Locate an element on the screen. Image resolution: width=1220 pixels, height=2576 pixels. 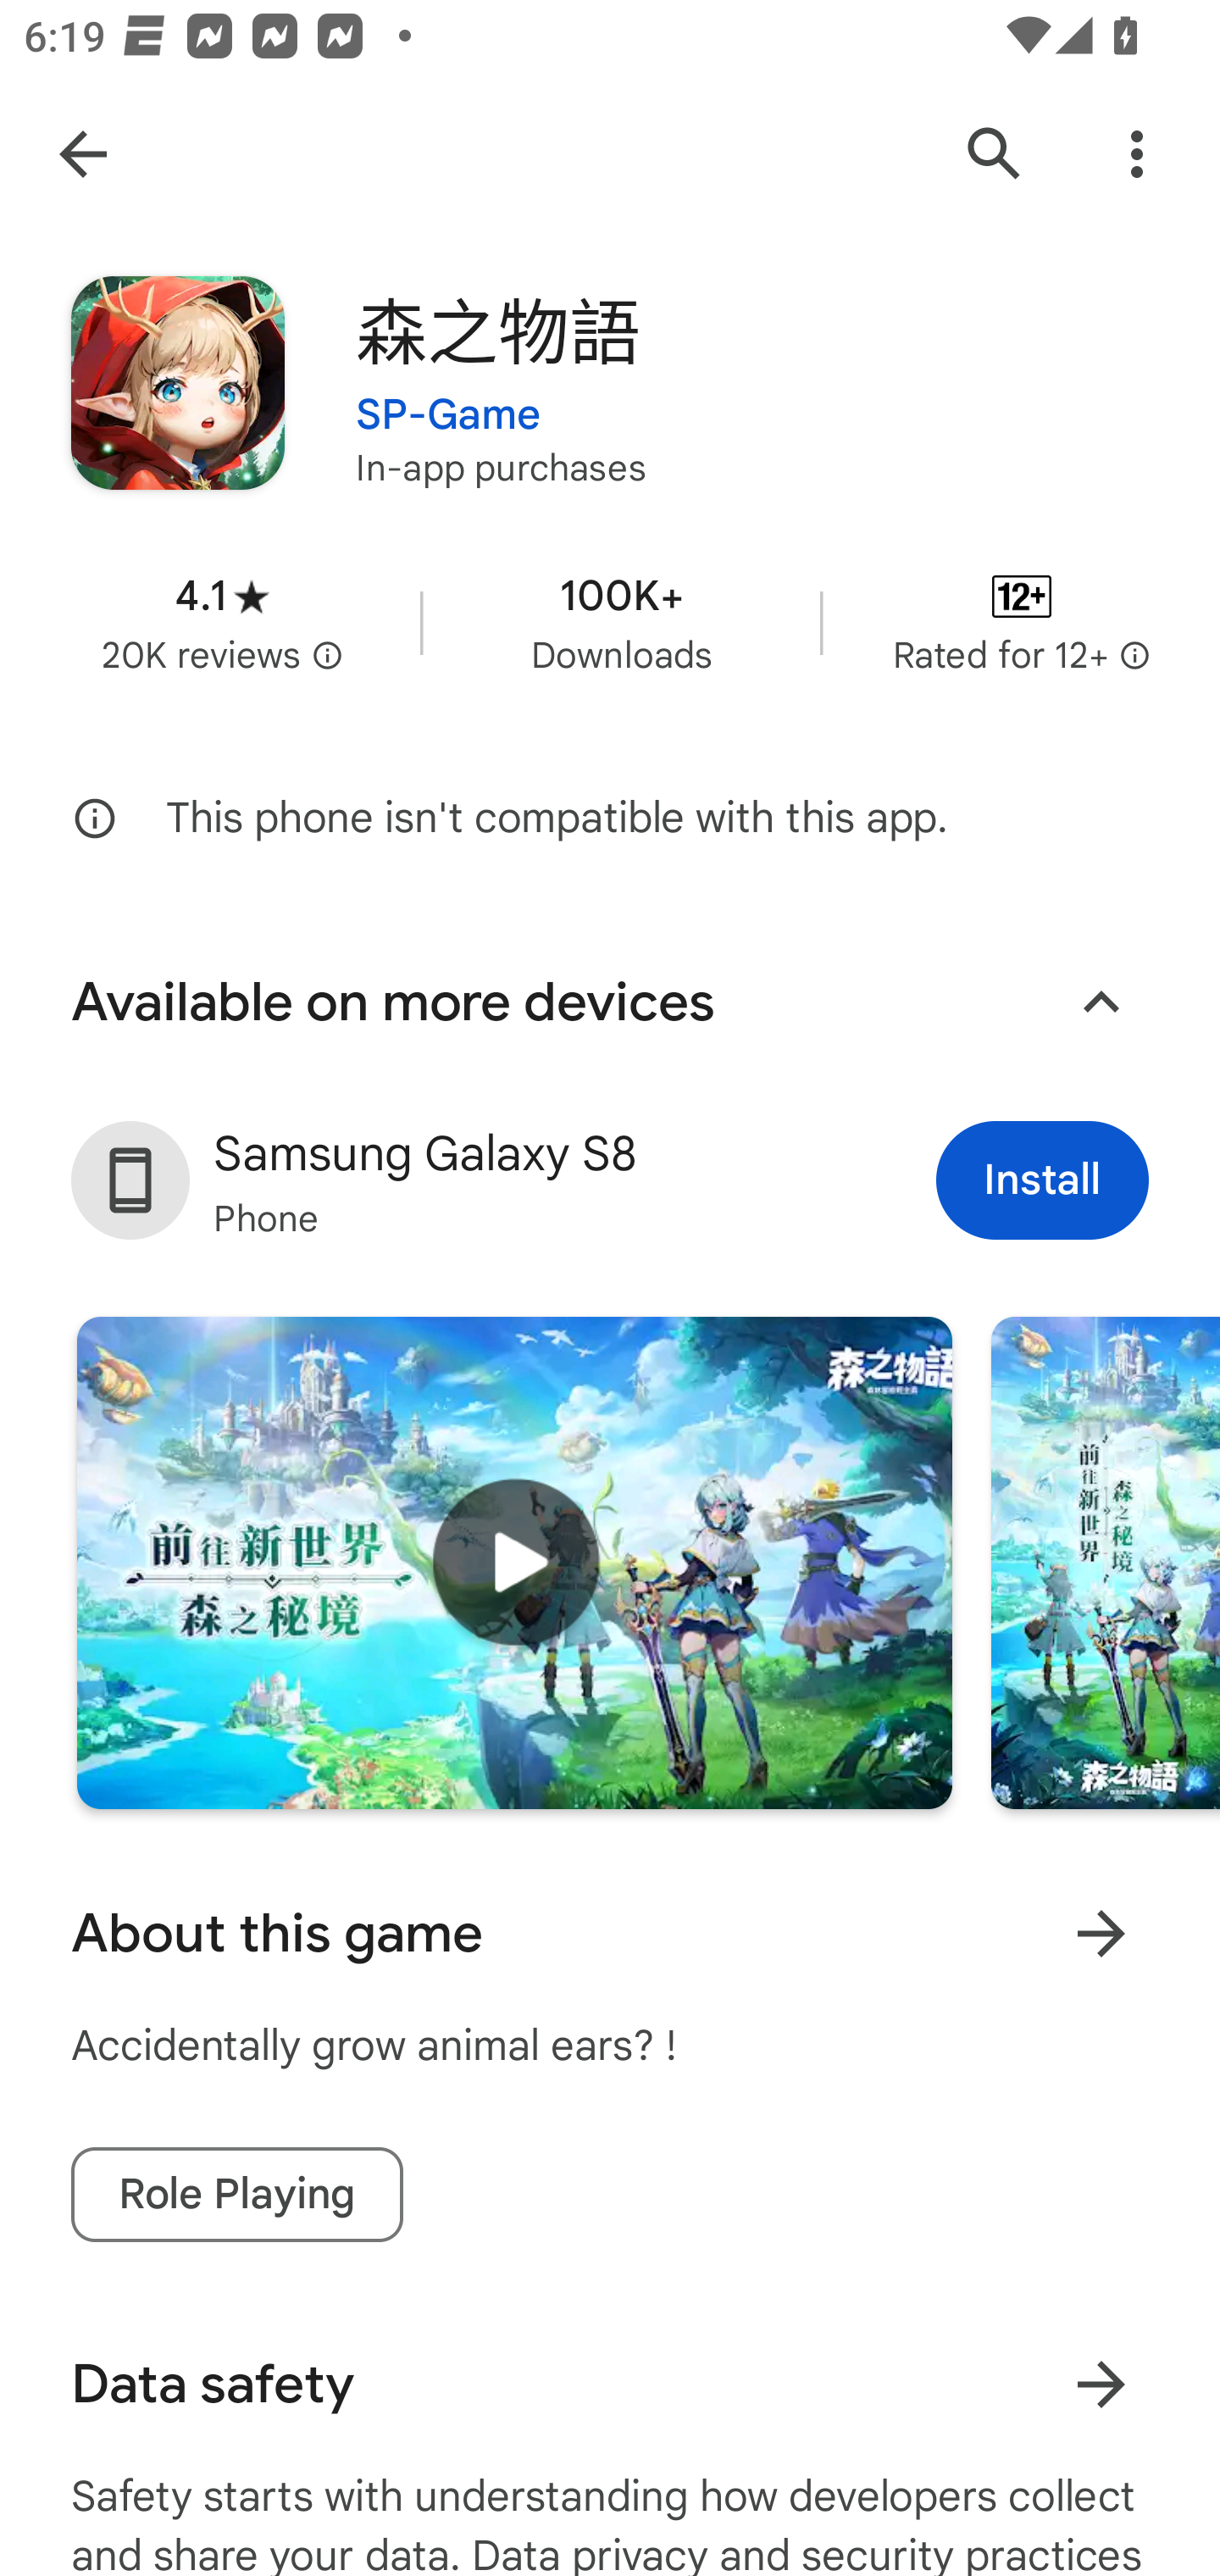
SP-Game is located at coordinates (449, 395).